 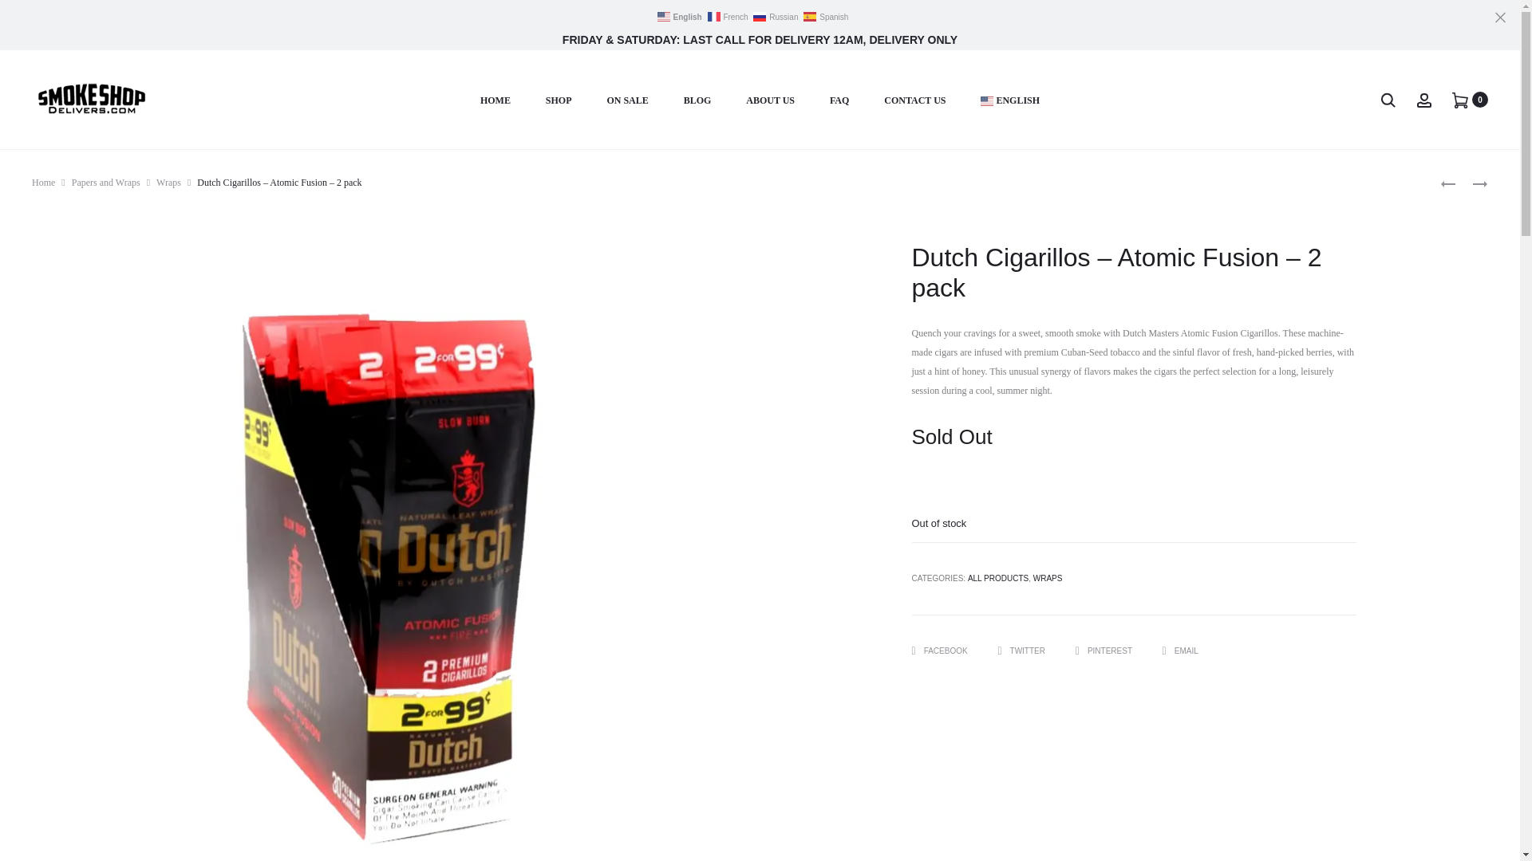 I want to click on English, so click(x=1010, y=101).